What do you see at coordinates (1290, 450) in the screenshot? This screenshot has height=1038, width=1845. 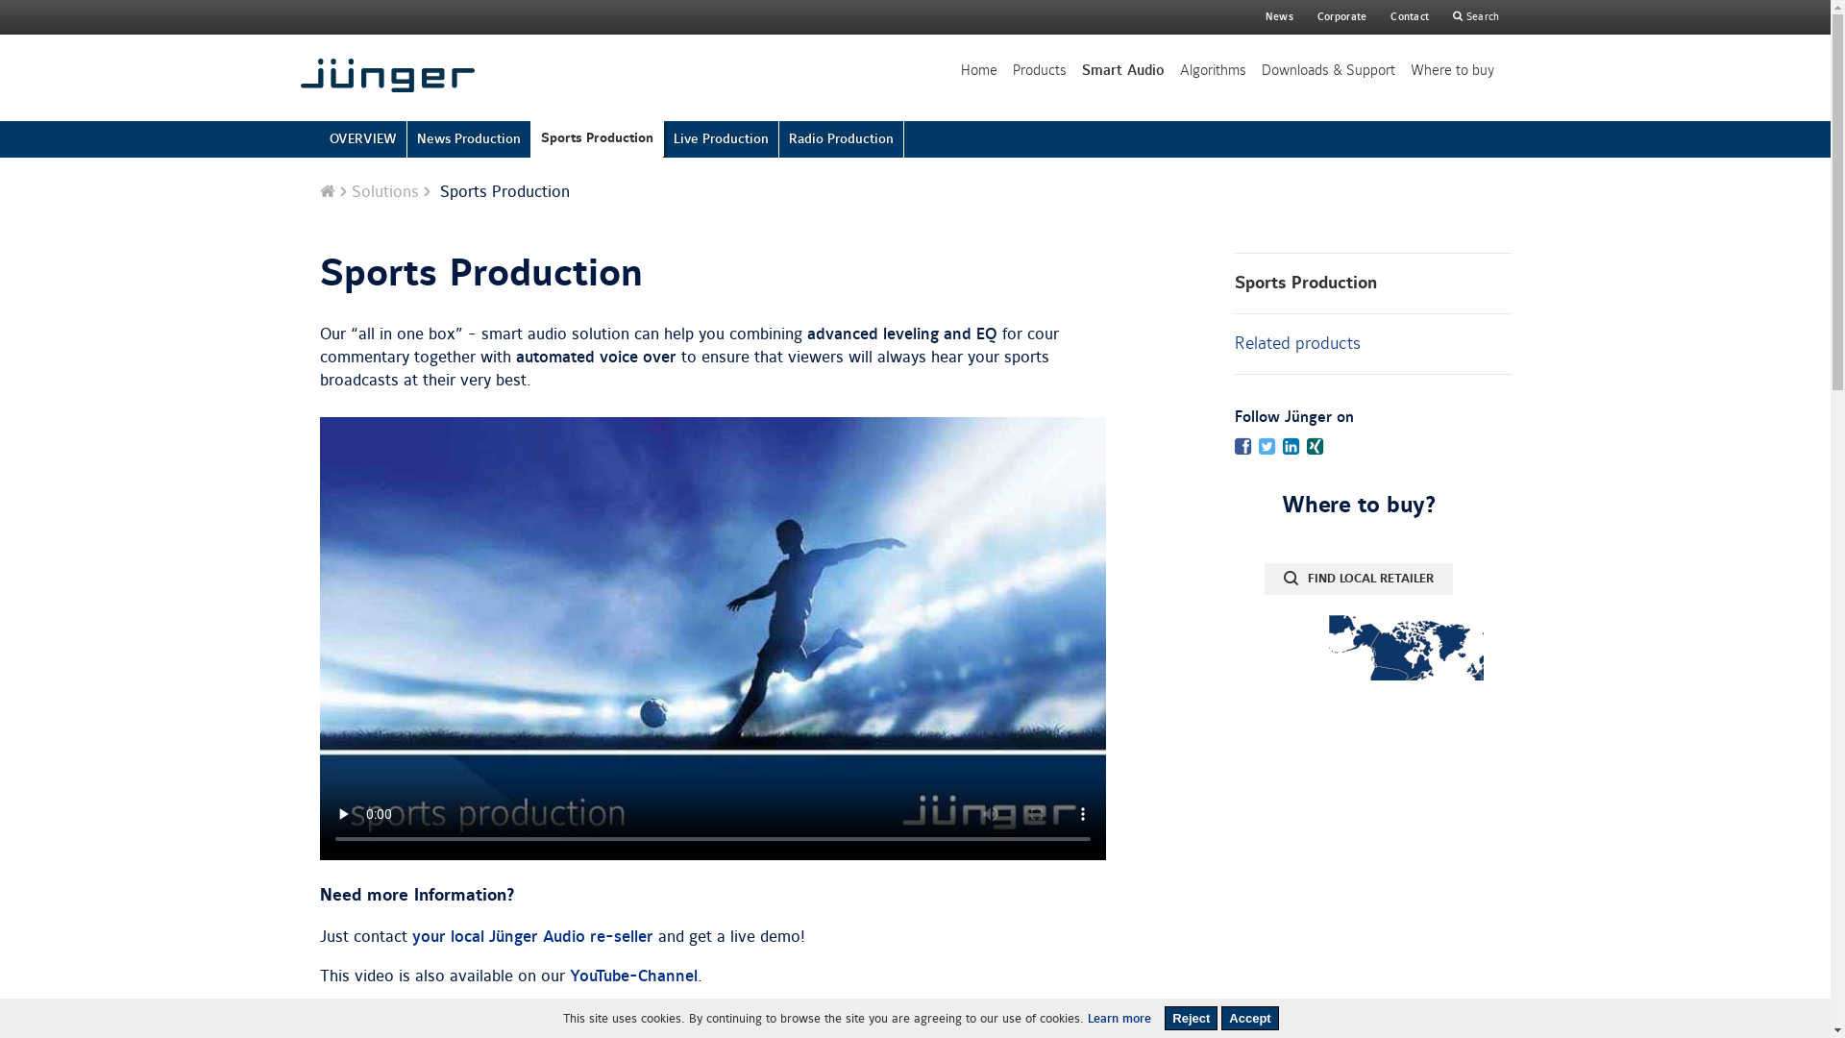 I see `LinkedIn` at bounding box center [1290, 450].